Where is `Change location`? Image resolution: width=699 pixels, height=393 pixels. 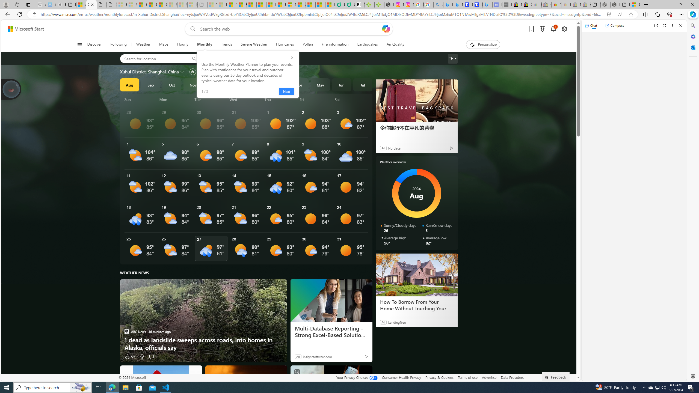
Change location is located at coordinates (183, 72).